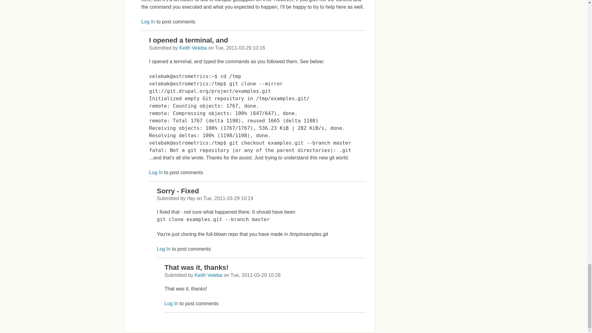  Describe the element at coordinates (163, 249) in the screenshot. I see `Log In` at that location.